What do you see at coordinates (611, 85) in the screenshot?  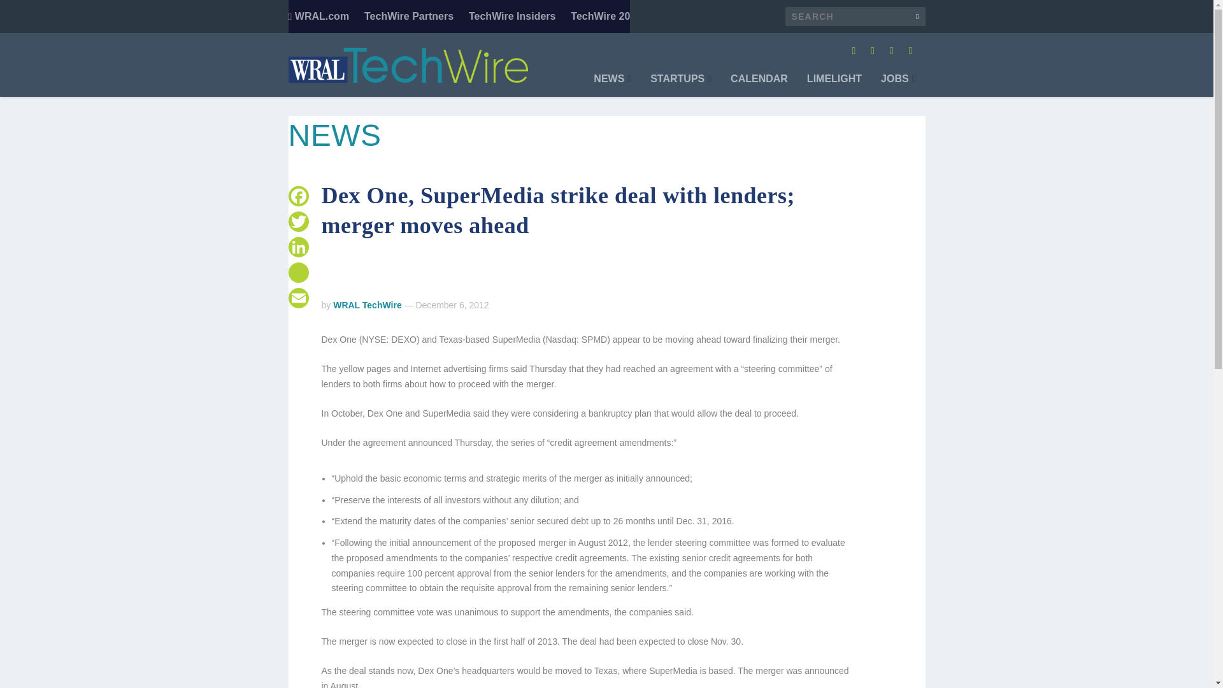 I see `NEWS` at bounding box center [611, 85].